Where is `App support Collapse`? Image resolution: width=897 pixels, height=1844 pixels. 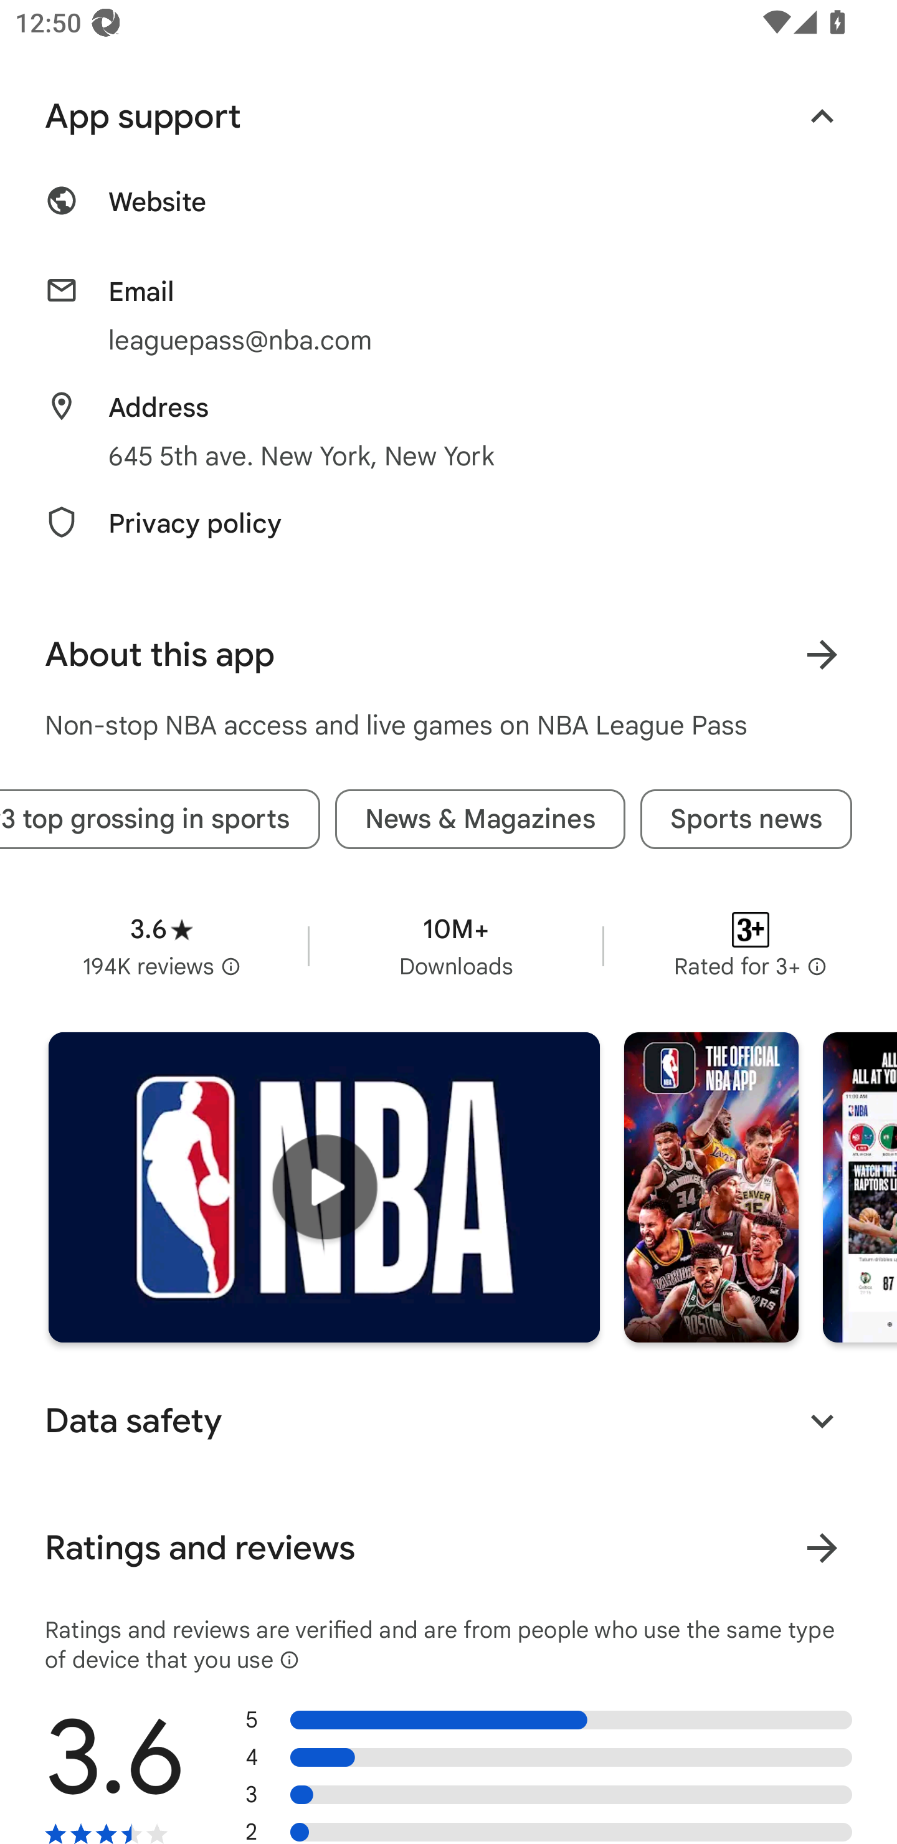 App support Collapse is located at coordinates (448, 117).